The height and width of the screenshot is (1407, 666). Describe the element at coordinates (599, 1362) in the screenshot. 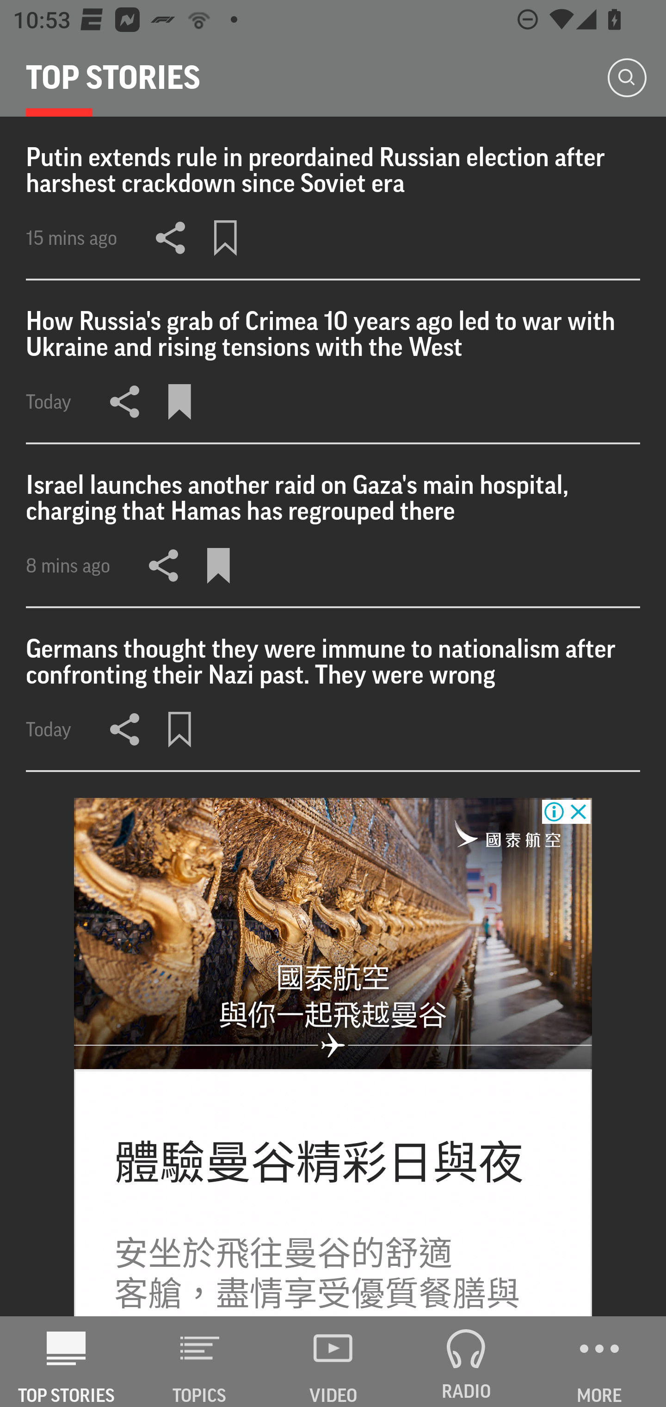

I see `MORE` at that location.